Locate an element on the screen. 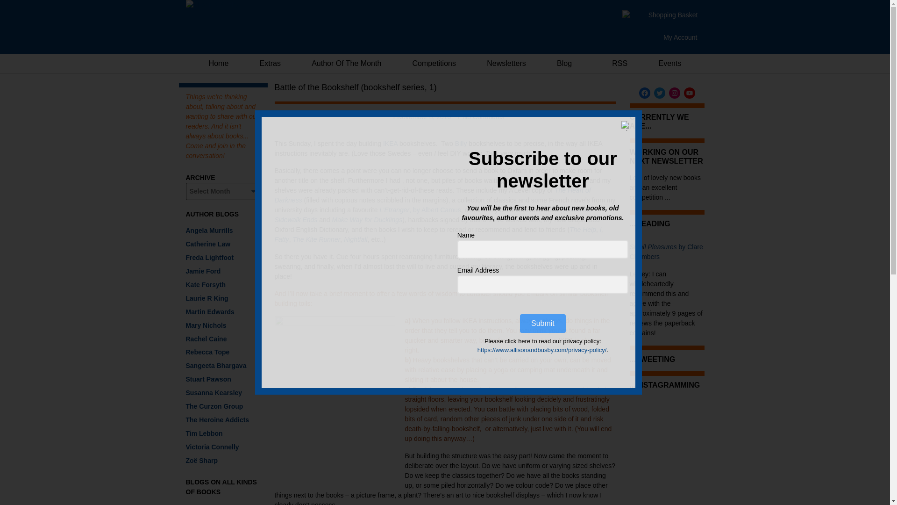 The height and width of the screenshot is (505, 897). Susanna Kearsley is located at coordinates (214, 392).